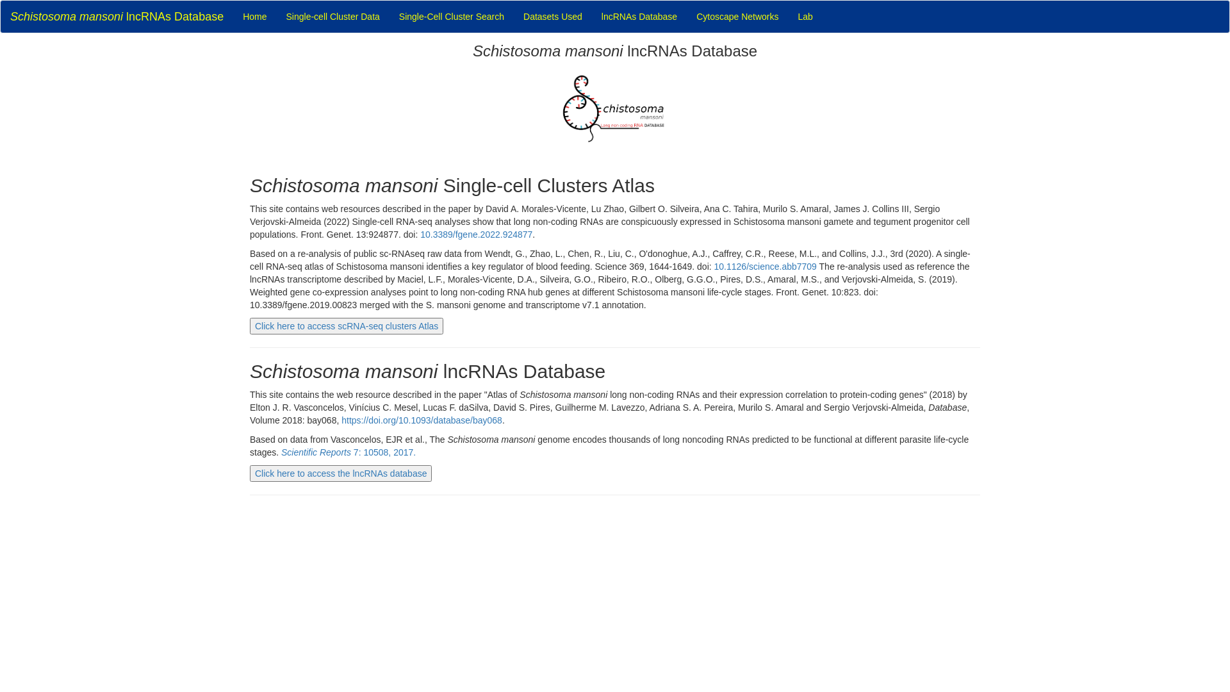  What do you see at coordinates (639, 17) in the screenshot?
I see `lncRNAs Database` at bounding box center [639, 17].